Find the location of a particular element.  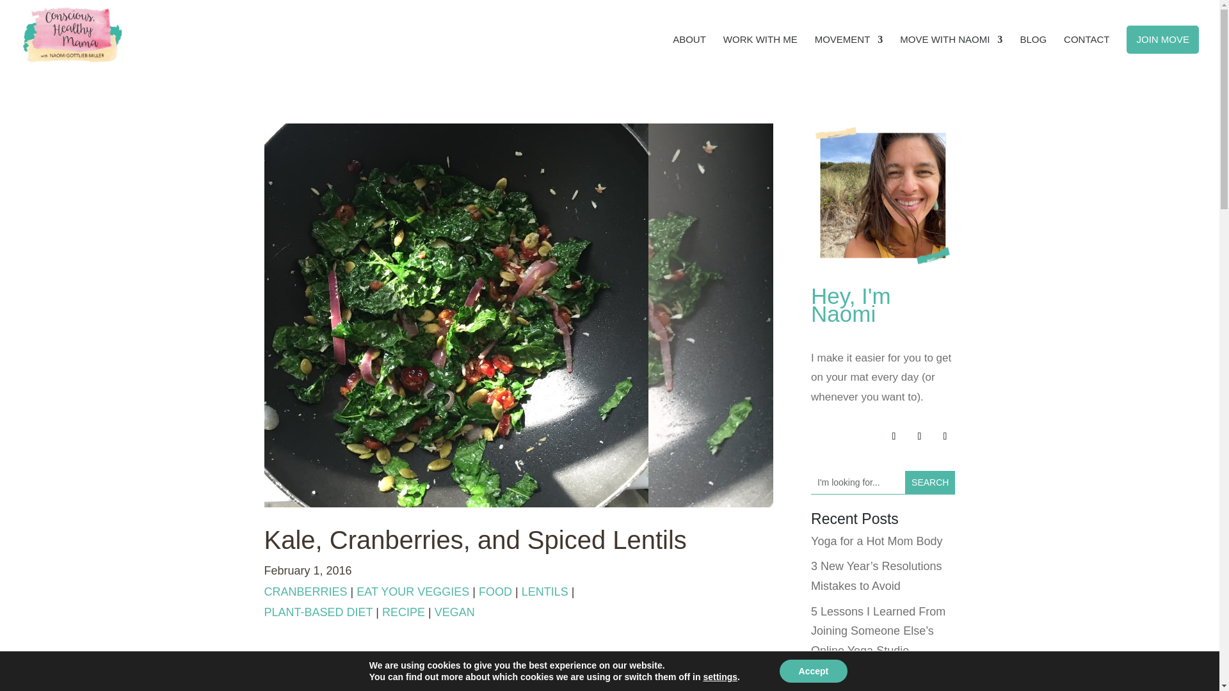

ABOUT is located at coordinates (689, 52).